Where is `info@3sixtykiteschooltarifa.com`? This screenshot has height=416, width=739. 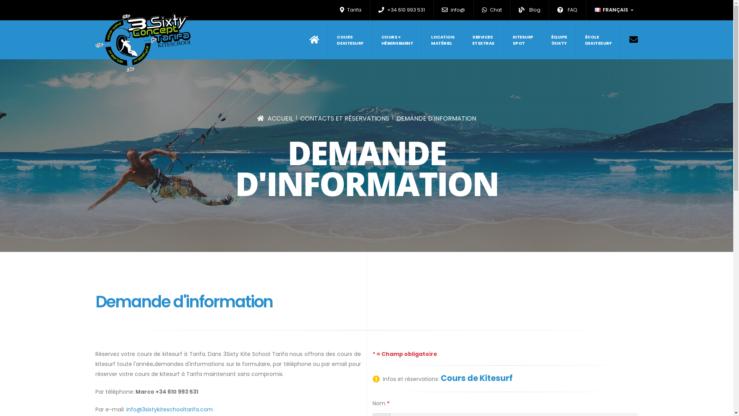
info@3sixtykiteschooltarifa.com is located at coordinates (169, 409).